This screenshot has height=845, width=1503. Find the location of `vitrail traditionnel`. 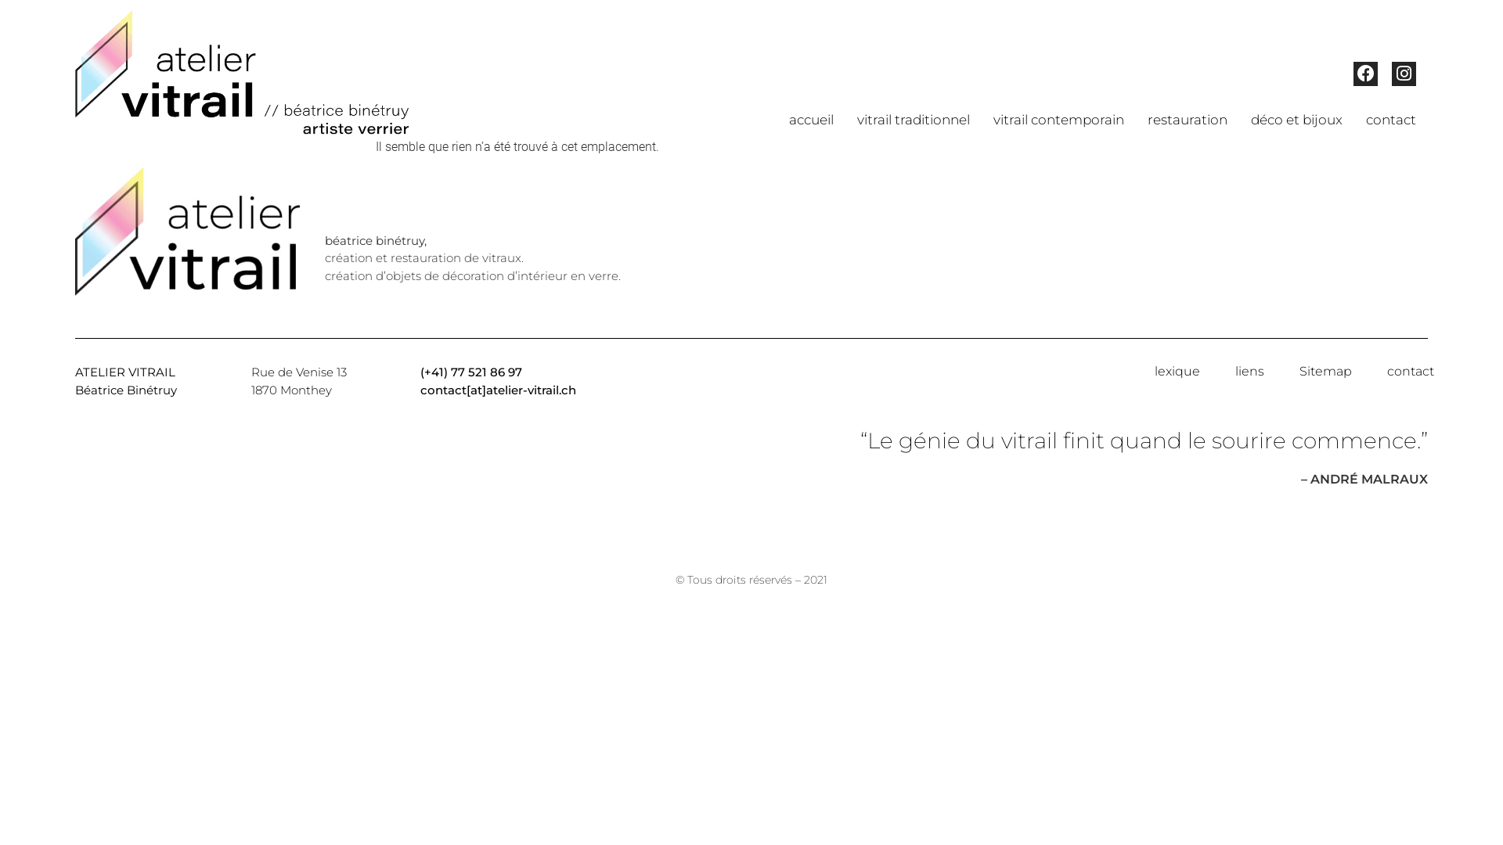

vitrail traditionnel is located at coordinates (914, 120).